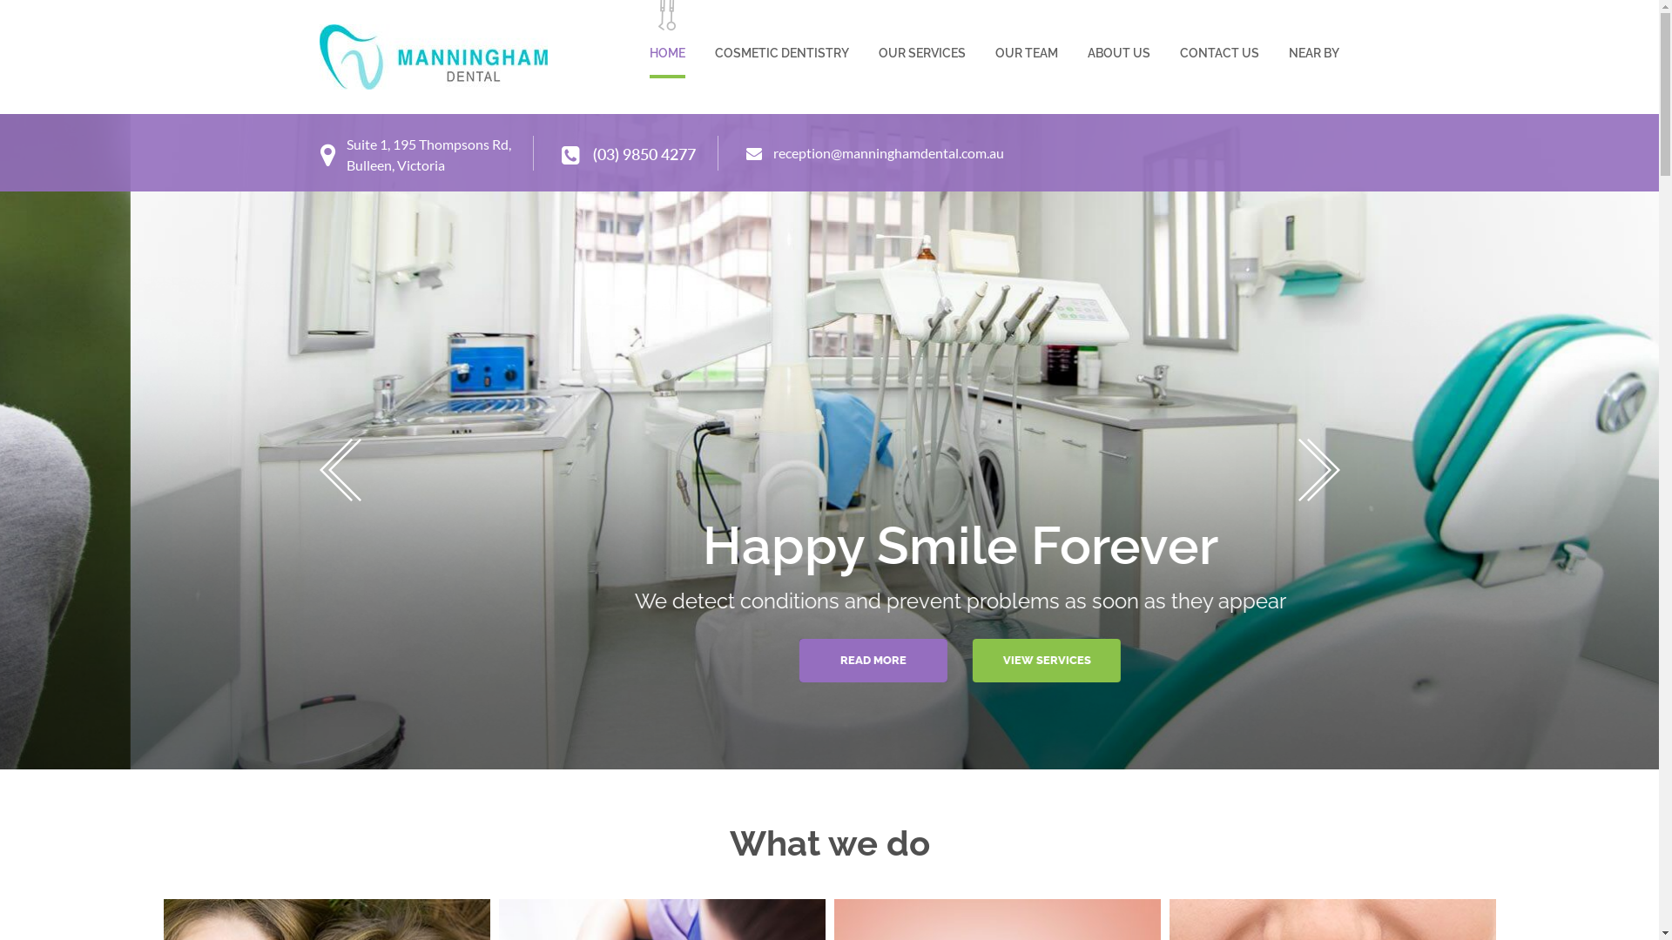 This screenshot has height=940, width=1672. What do you see at coordinates (1314, 37) in the screenshot?
I see `NEAR BY` at bounding box center [1314, 37].